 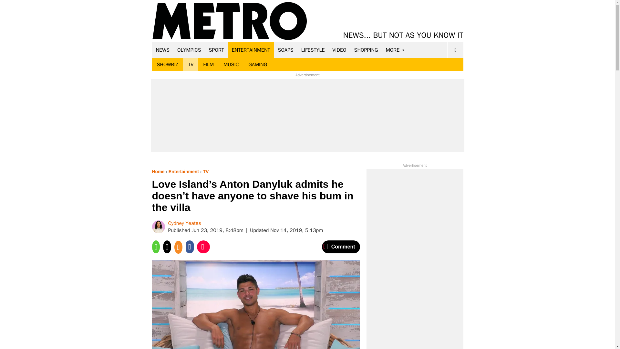 What do you see at coordinates (209, 65) in the screenshot?
I see `FILM` at bounding box center [209, 65].